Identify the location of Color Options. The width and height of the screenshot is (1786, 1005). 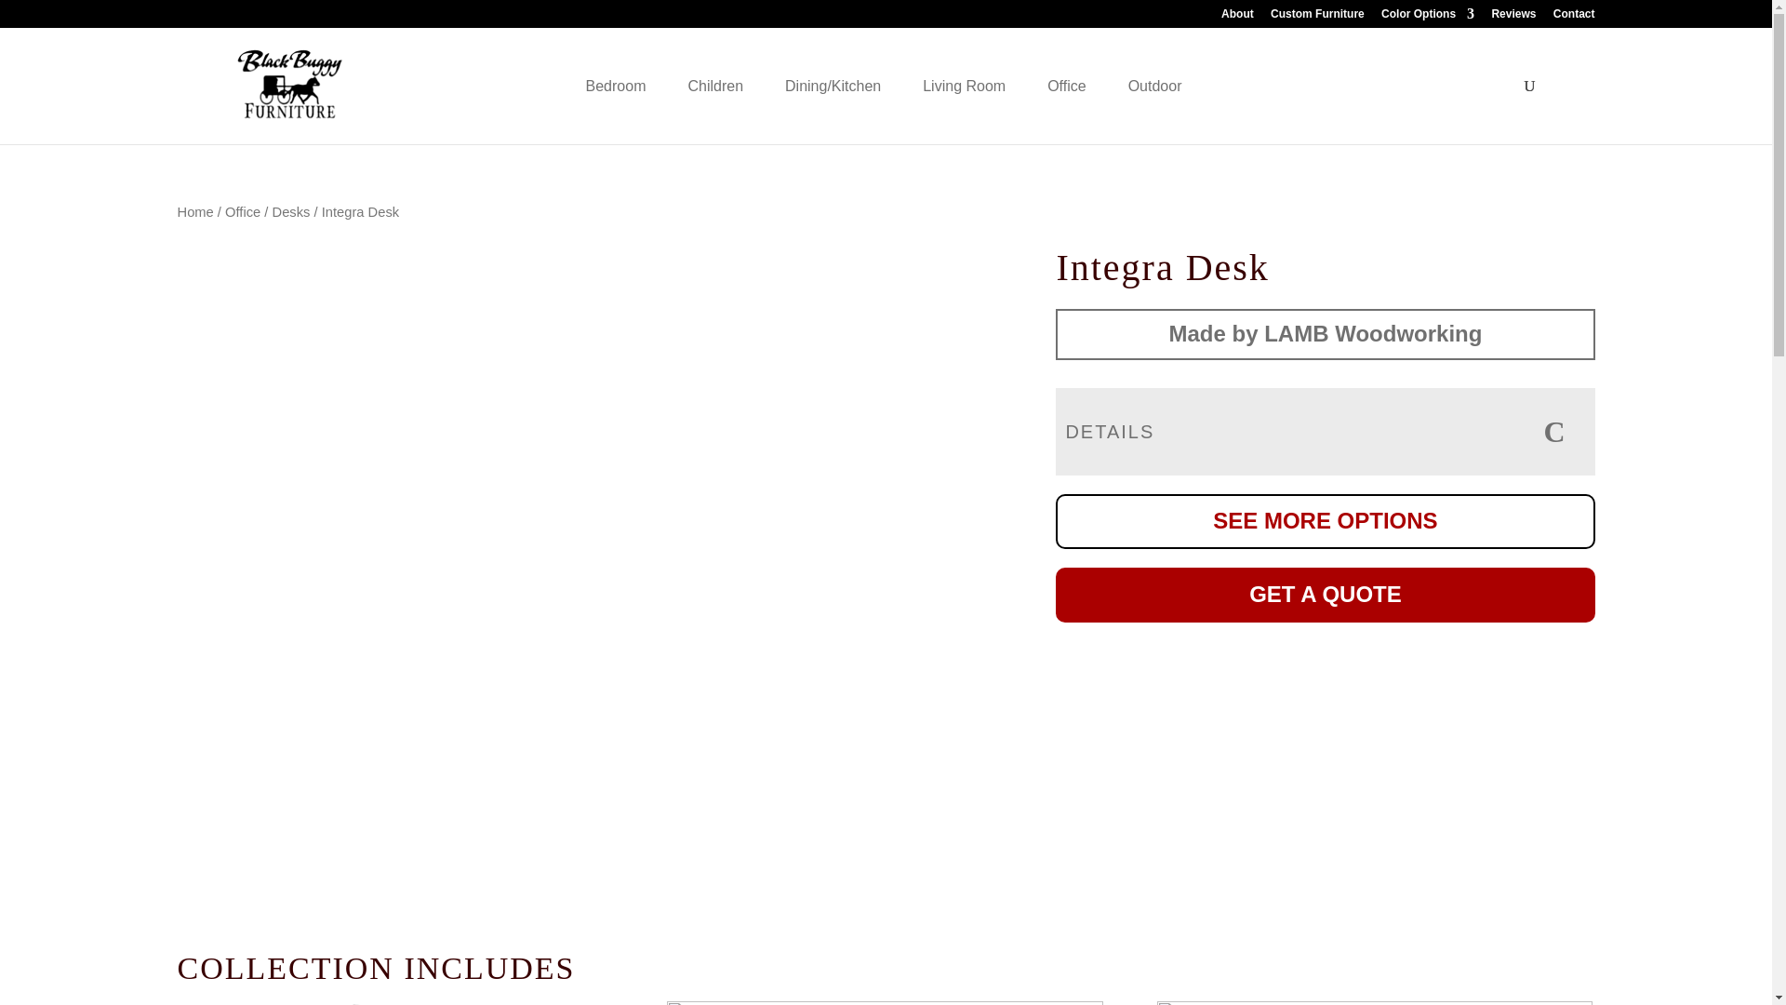
(1427, 18).